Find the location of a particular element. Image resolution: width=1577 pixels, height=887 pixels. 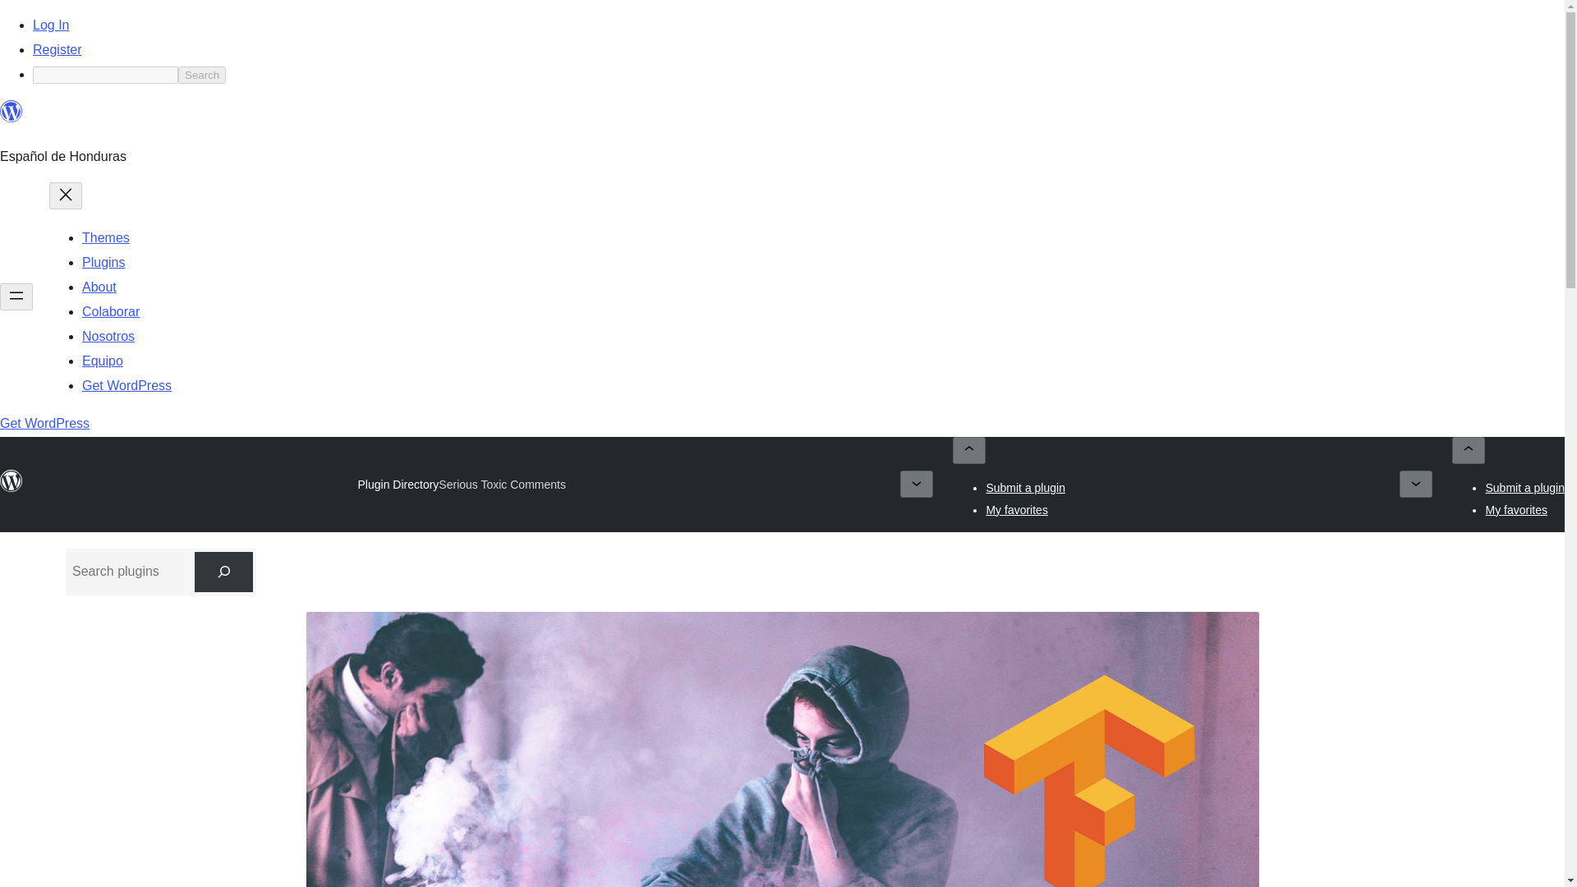

Serious Toxic Comments is located at coordinates (502, 485).